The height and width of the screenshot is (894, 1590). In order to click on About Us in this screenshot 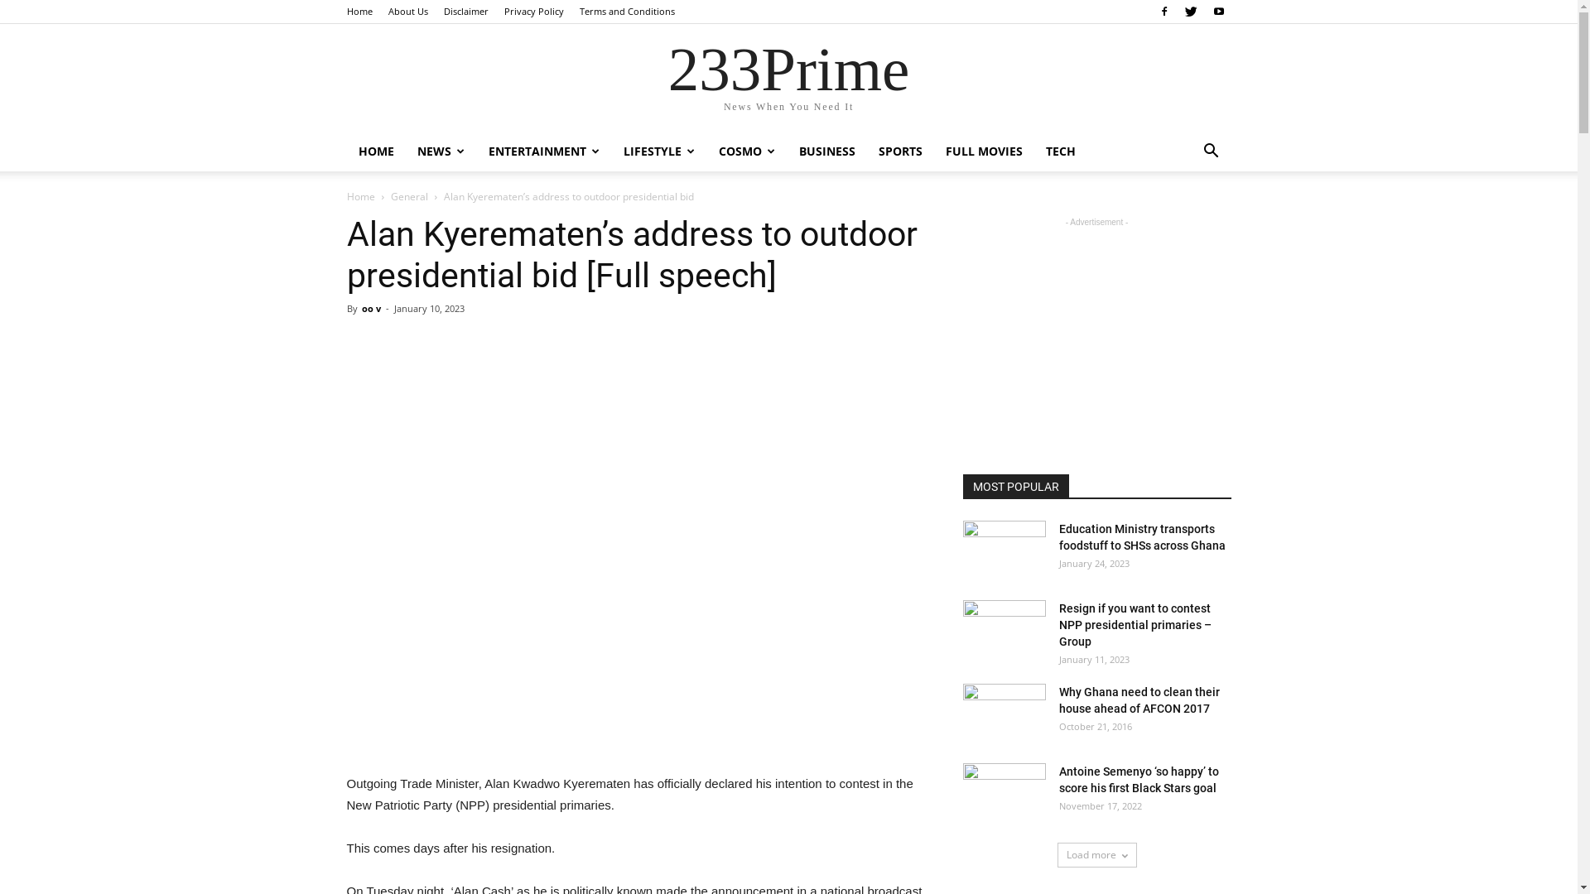, I will do `click(407, 12)`.